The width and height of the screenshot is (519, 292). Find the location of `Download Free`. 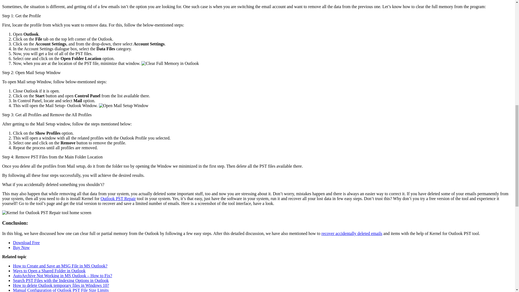

Download Free is located at coordinates (26, 243).